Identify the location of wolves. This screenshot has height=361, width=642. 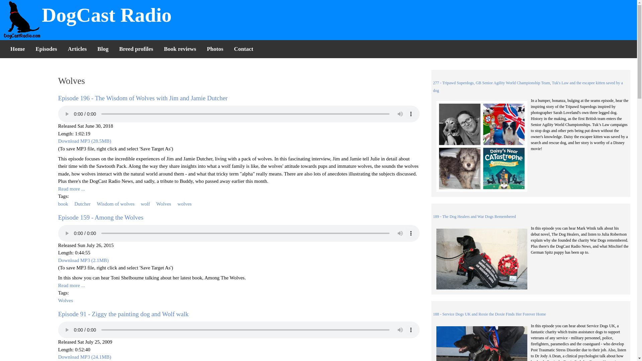
(185, 204).